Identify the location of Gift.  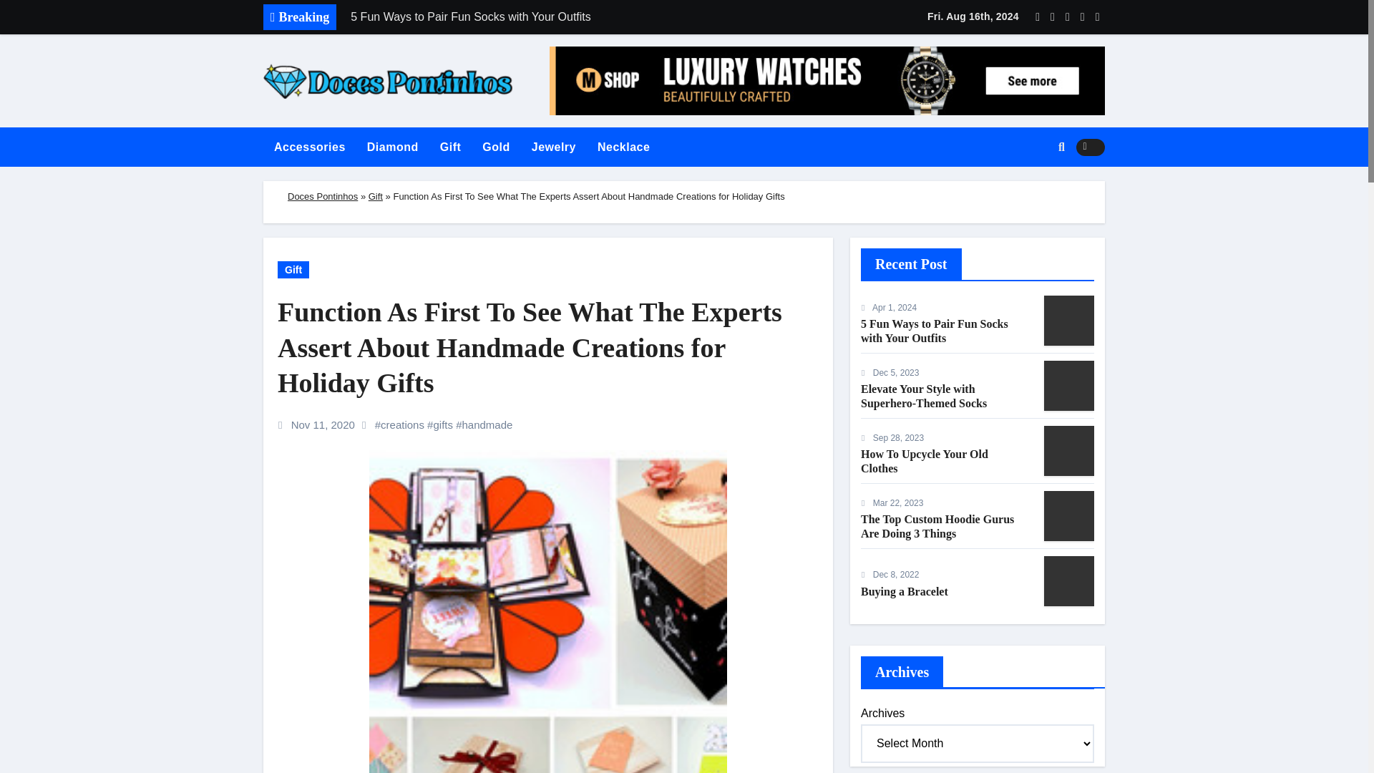
(375, 196).